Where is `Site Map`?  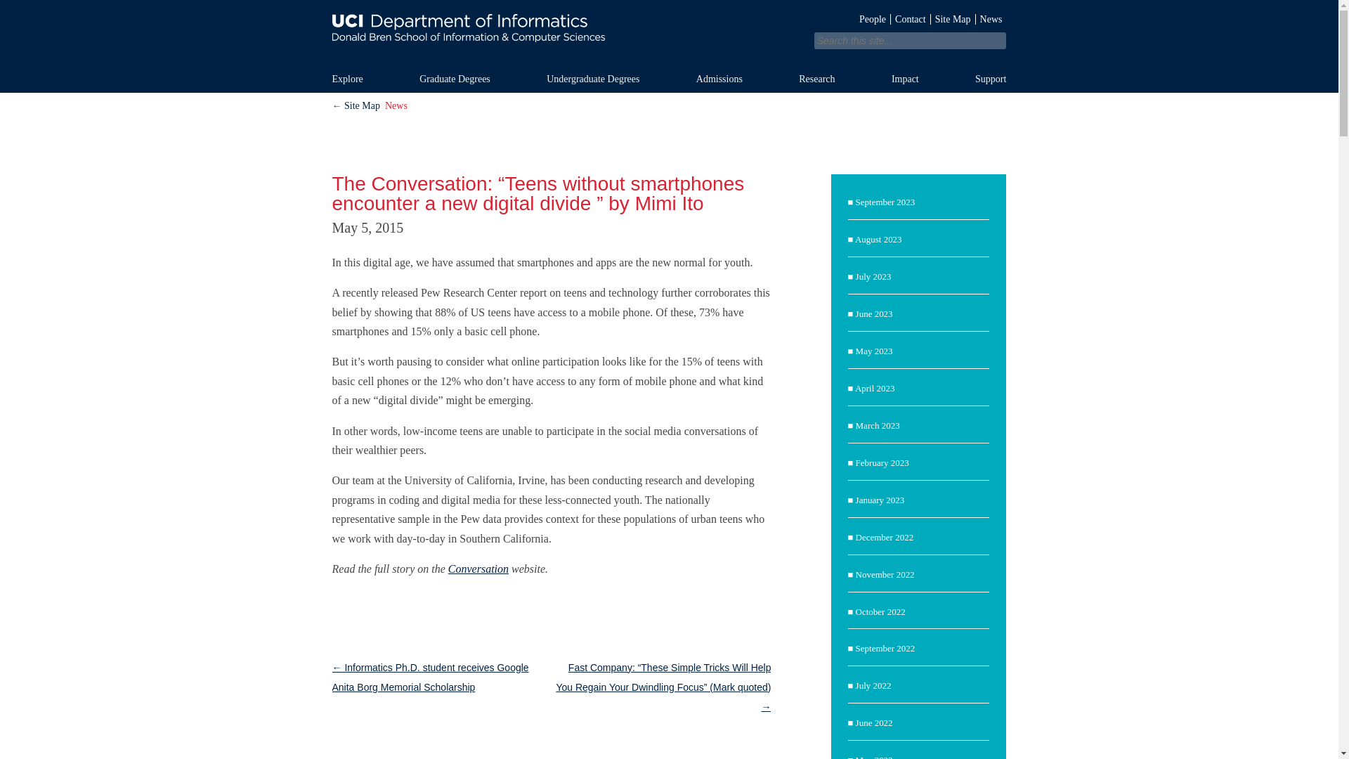 Site Map is located at coordinates (953, 19).